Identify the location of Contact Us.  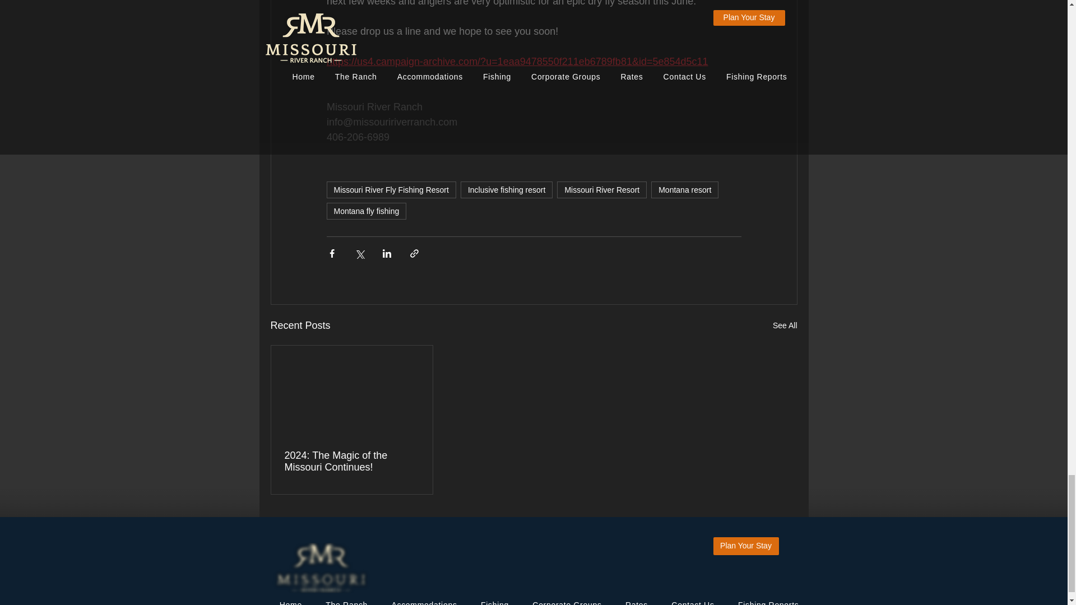
(688, 602).